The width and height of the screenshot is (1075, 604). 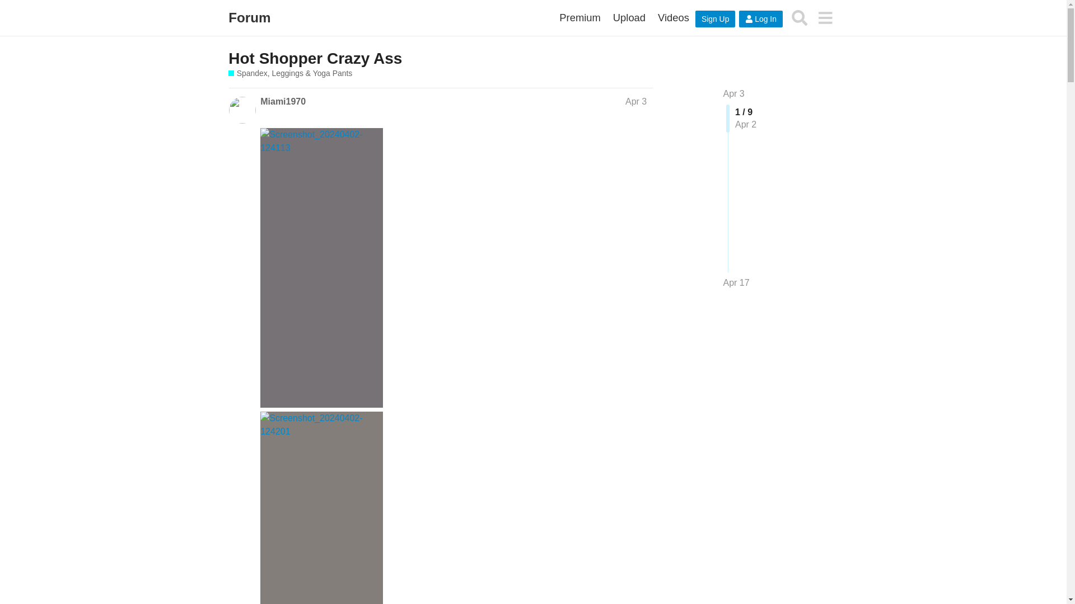 What do you see at coordinates (629, 18) in the screenshot?
I see `upload video` at bounding box center [629, 18].